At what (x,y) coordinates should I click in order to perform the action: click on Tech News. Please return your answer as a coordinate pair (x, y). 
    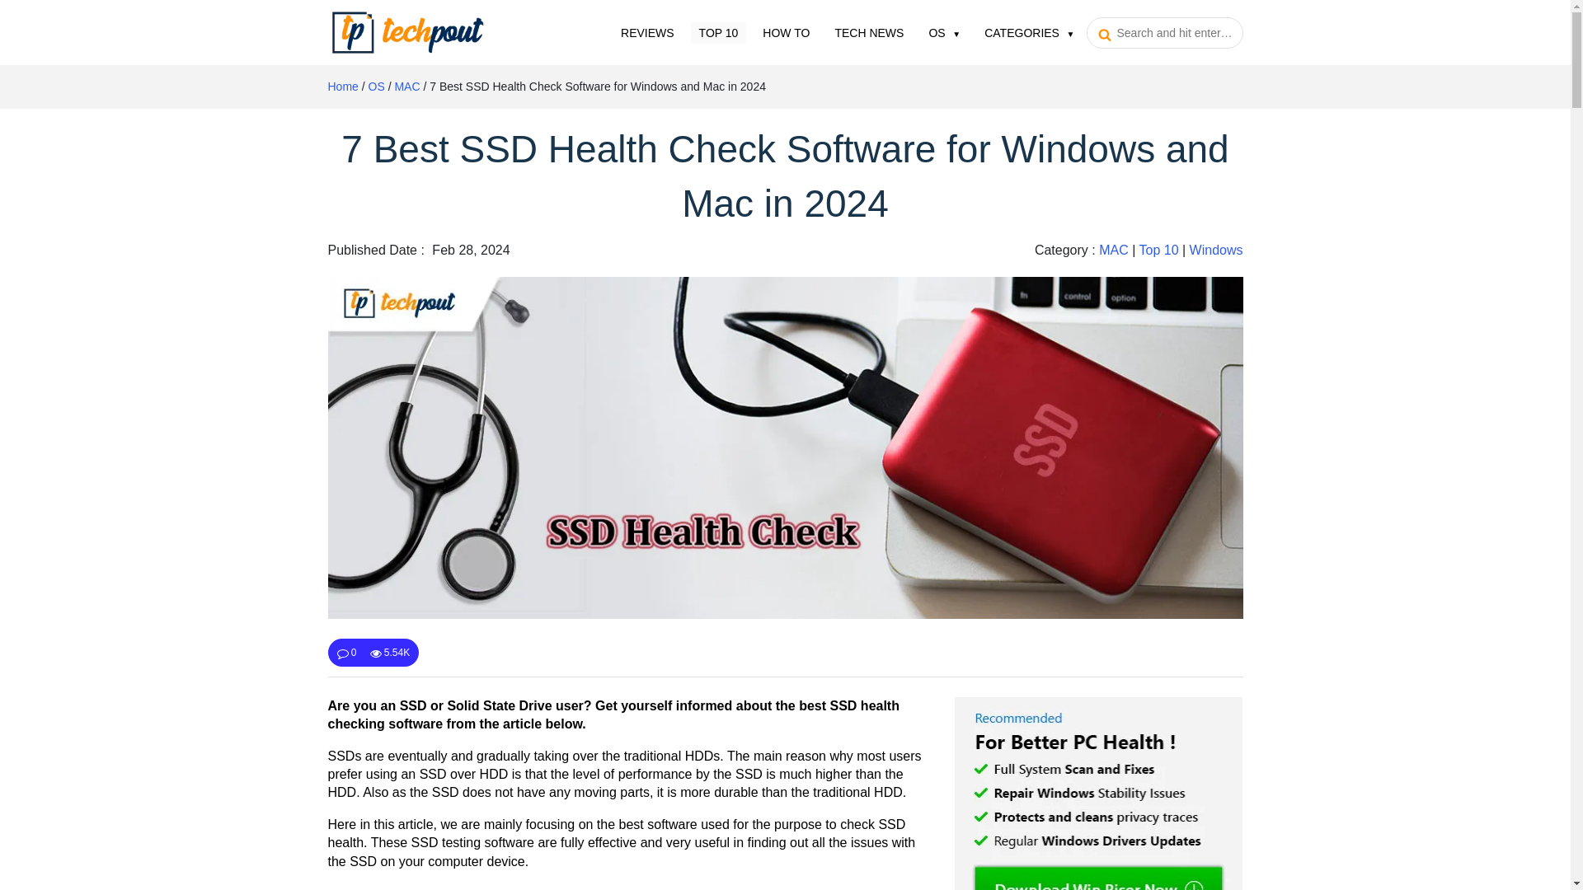
    Looking at the image, I should click on (869, 31).